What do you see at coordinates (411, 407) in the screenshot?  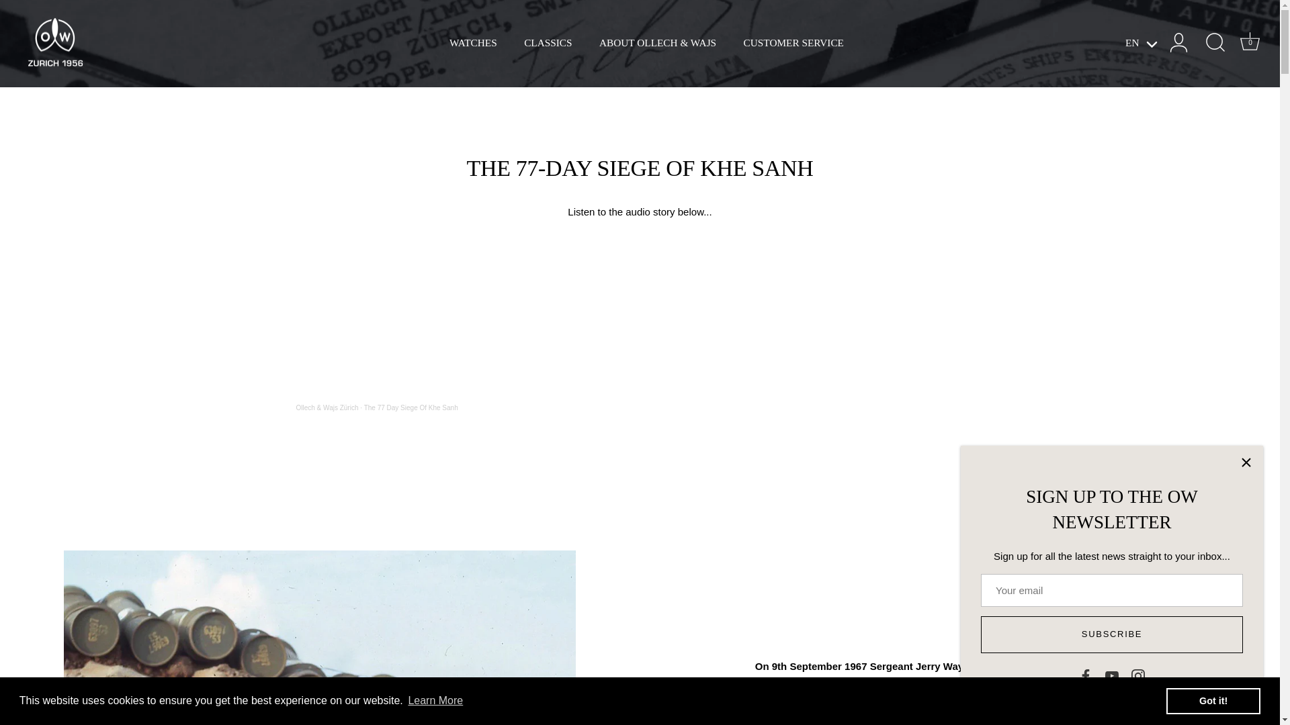 I see `Cart` at bounding box center [411, 407].